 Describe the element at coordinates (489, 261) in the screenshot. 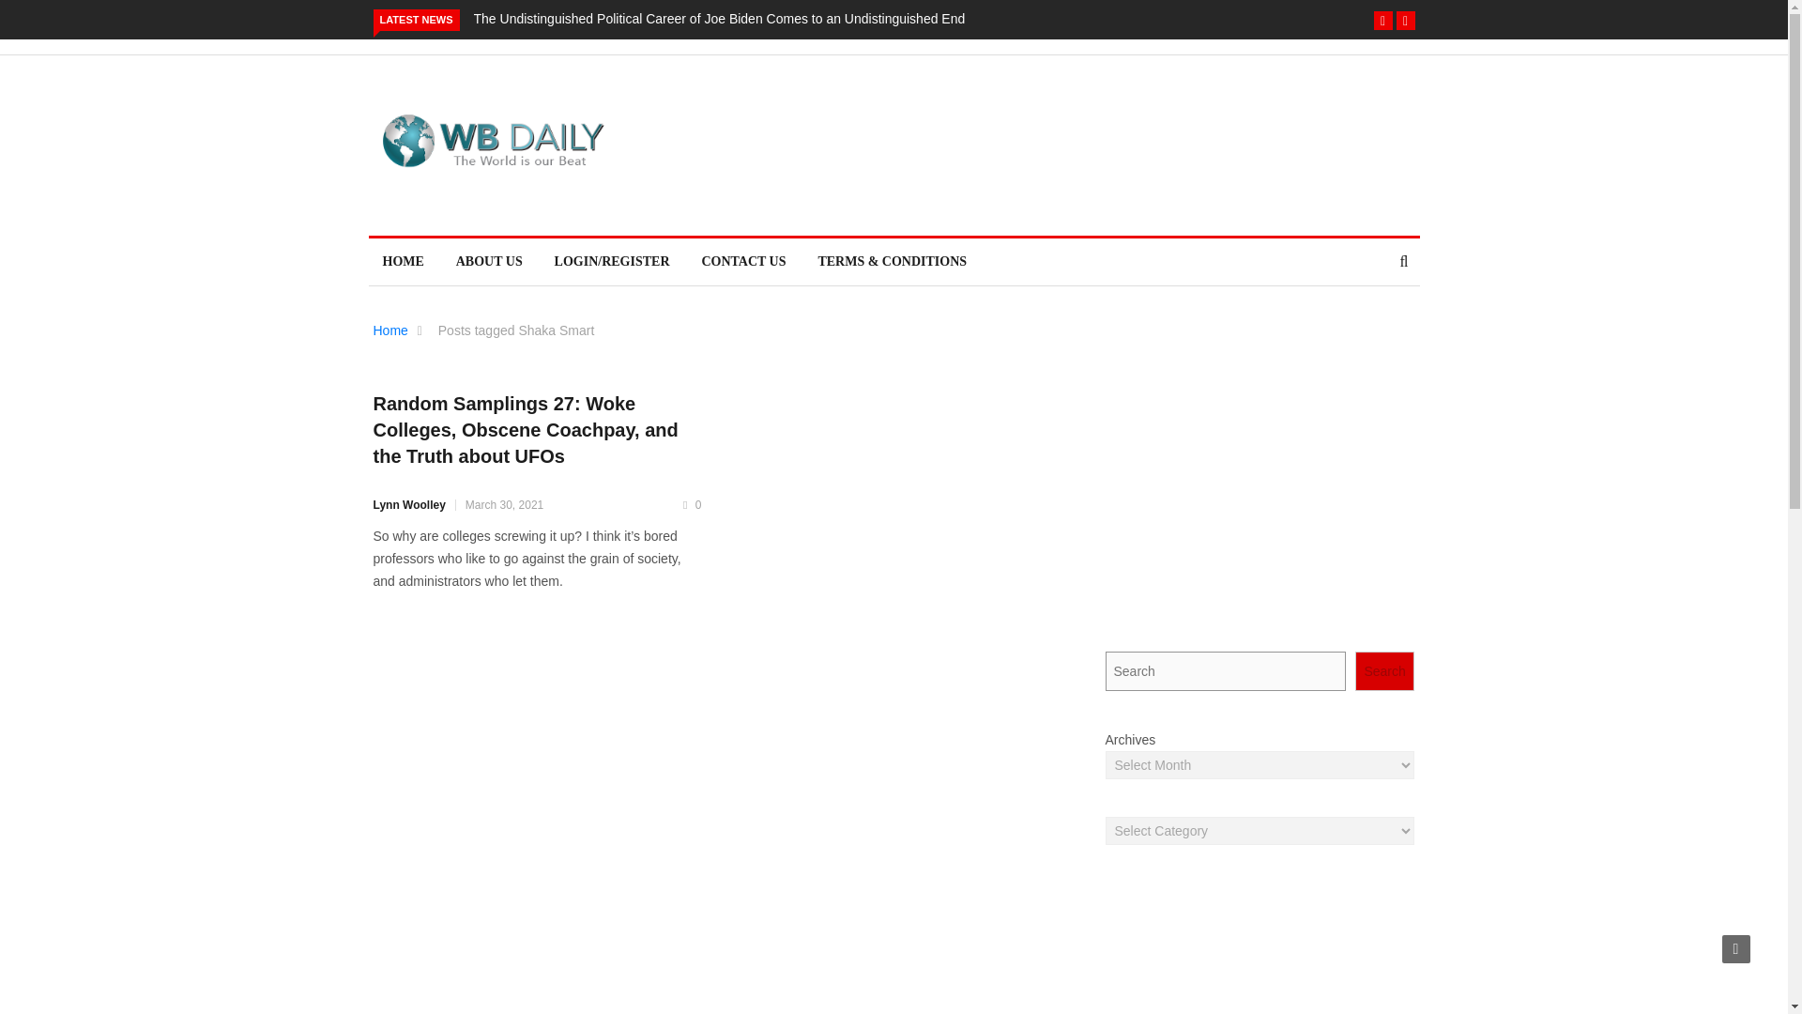

I see `ABOUT US` at that location.